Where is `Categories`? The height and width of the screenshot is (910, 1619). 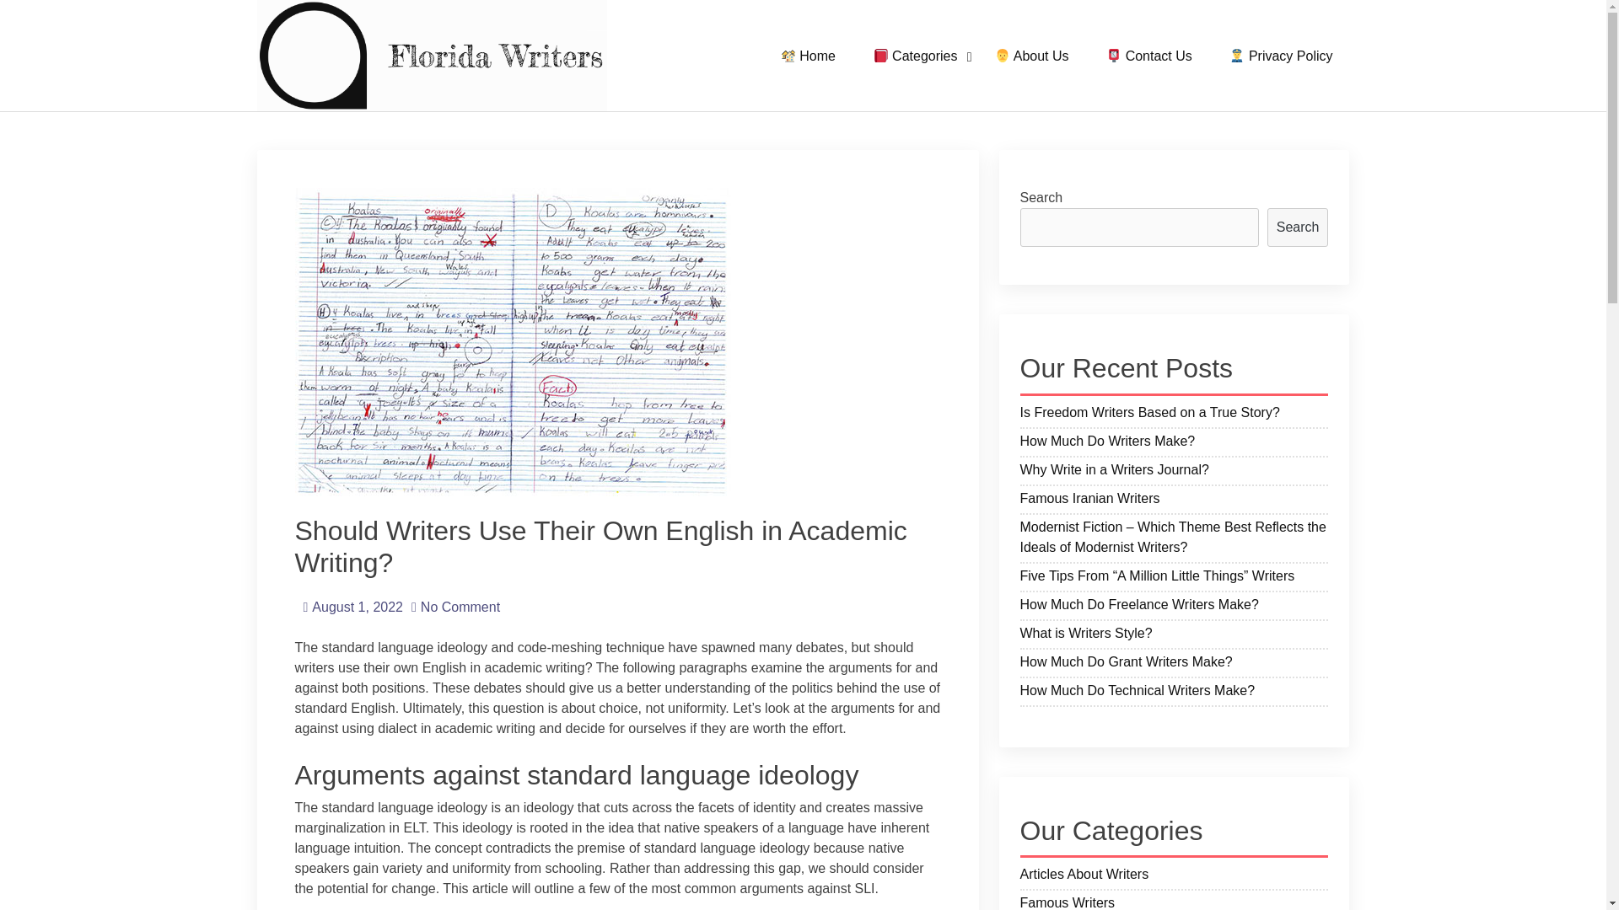 Categories is located at coordinates (915, 56).